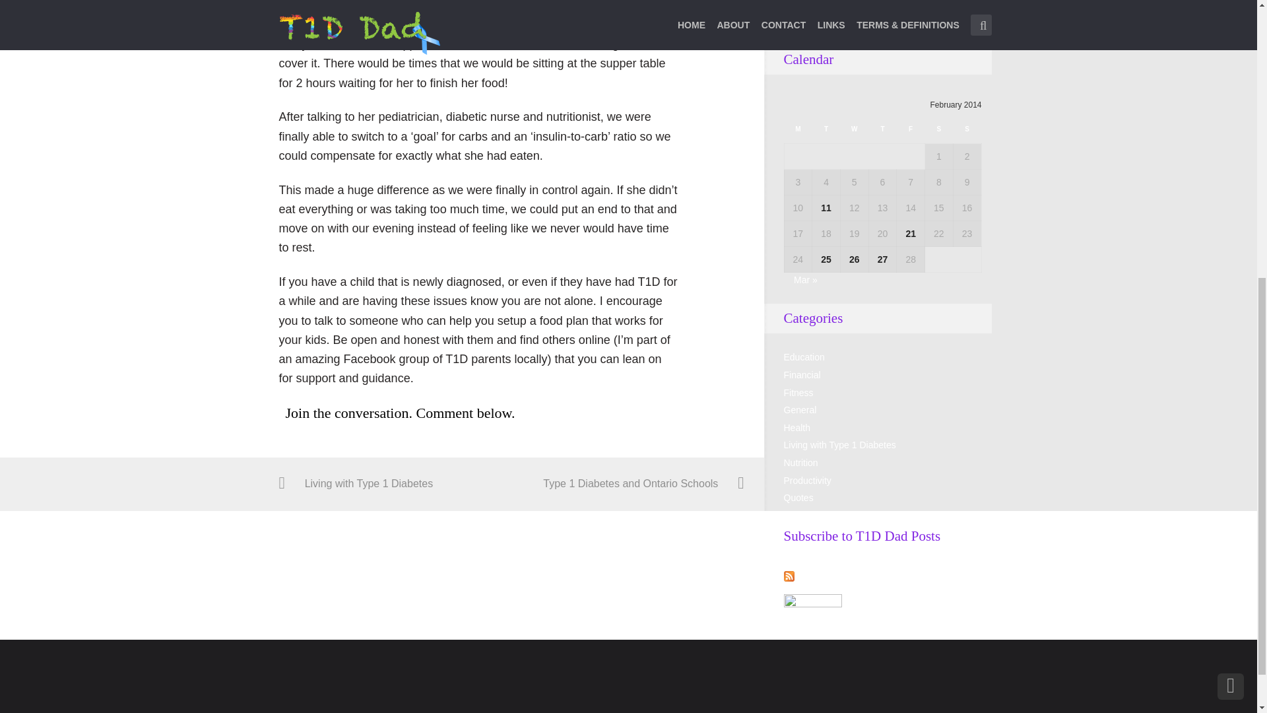  What do you see at coordinates (826, 207) in the screenshot?
I see `11` at bounding box center [826, 207].